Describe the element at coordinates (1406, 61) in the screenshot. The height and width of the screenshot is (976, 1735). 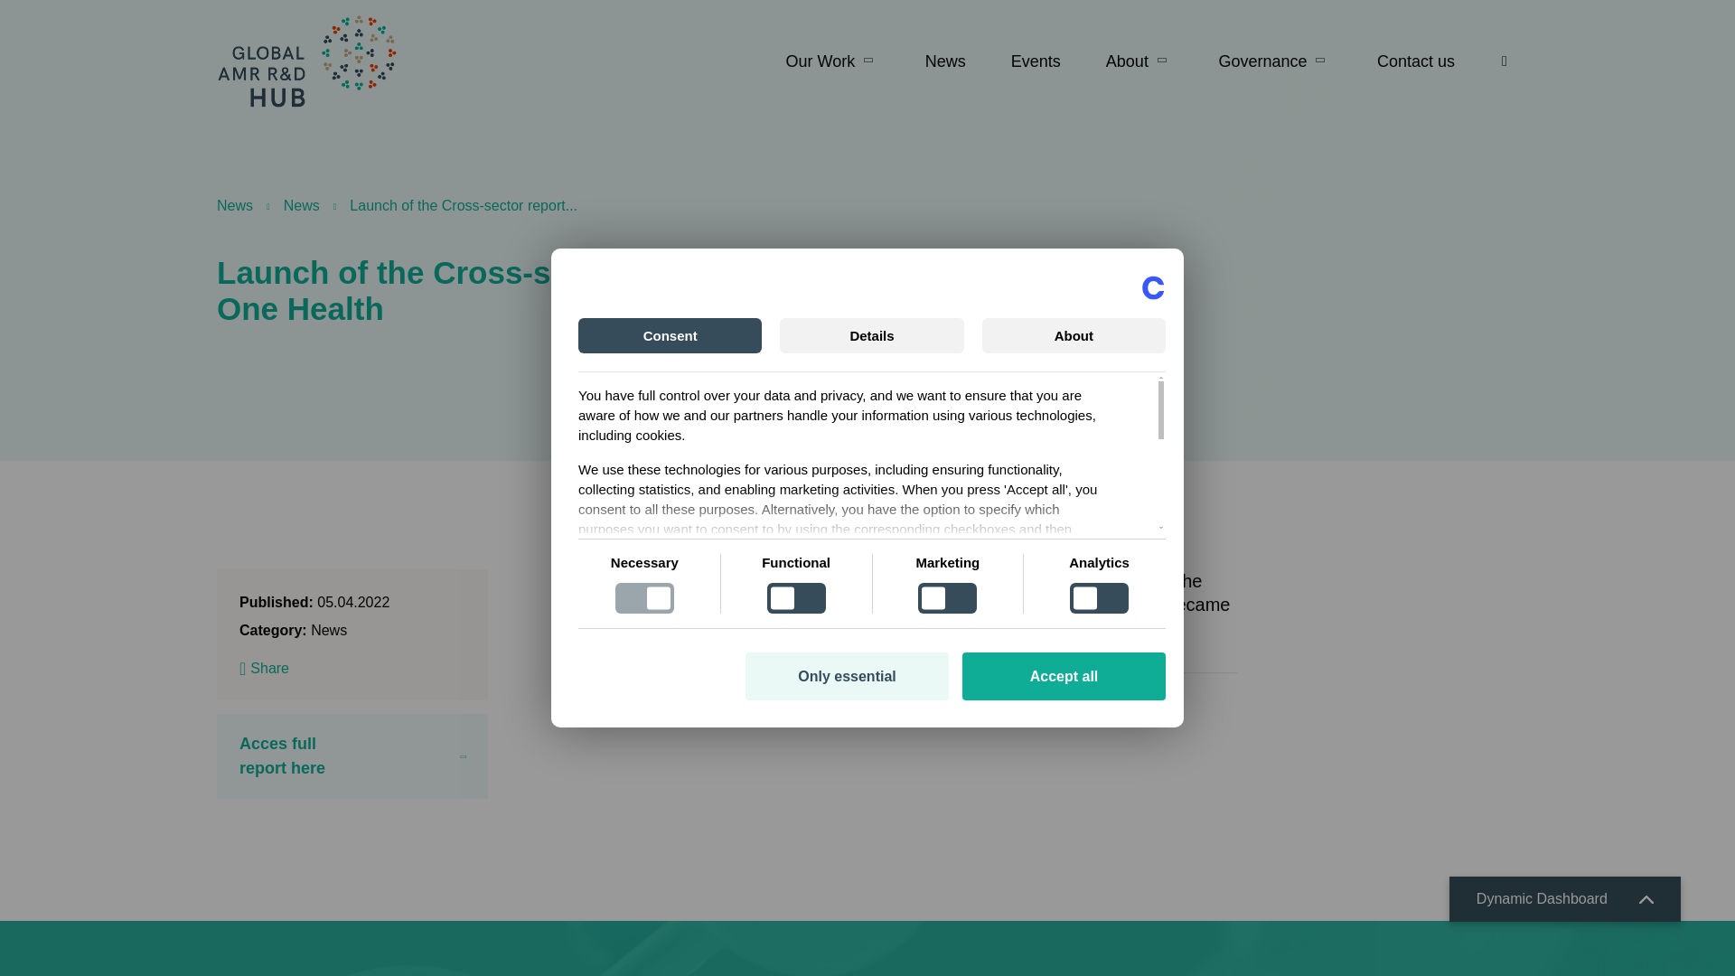
I see `Contact us` at that location.